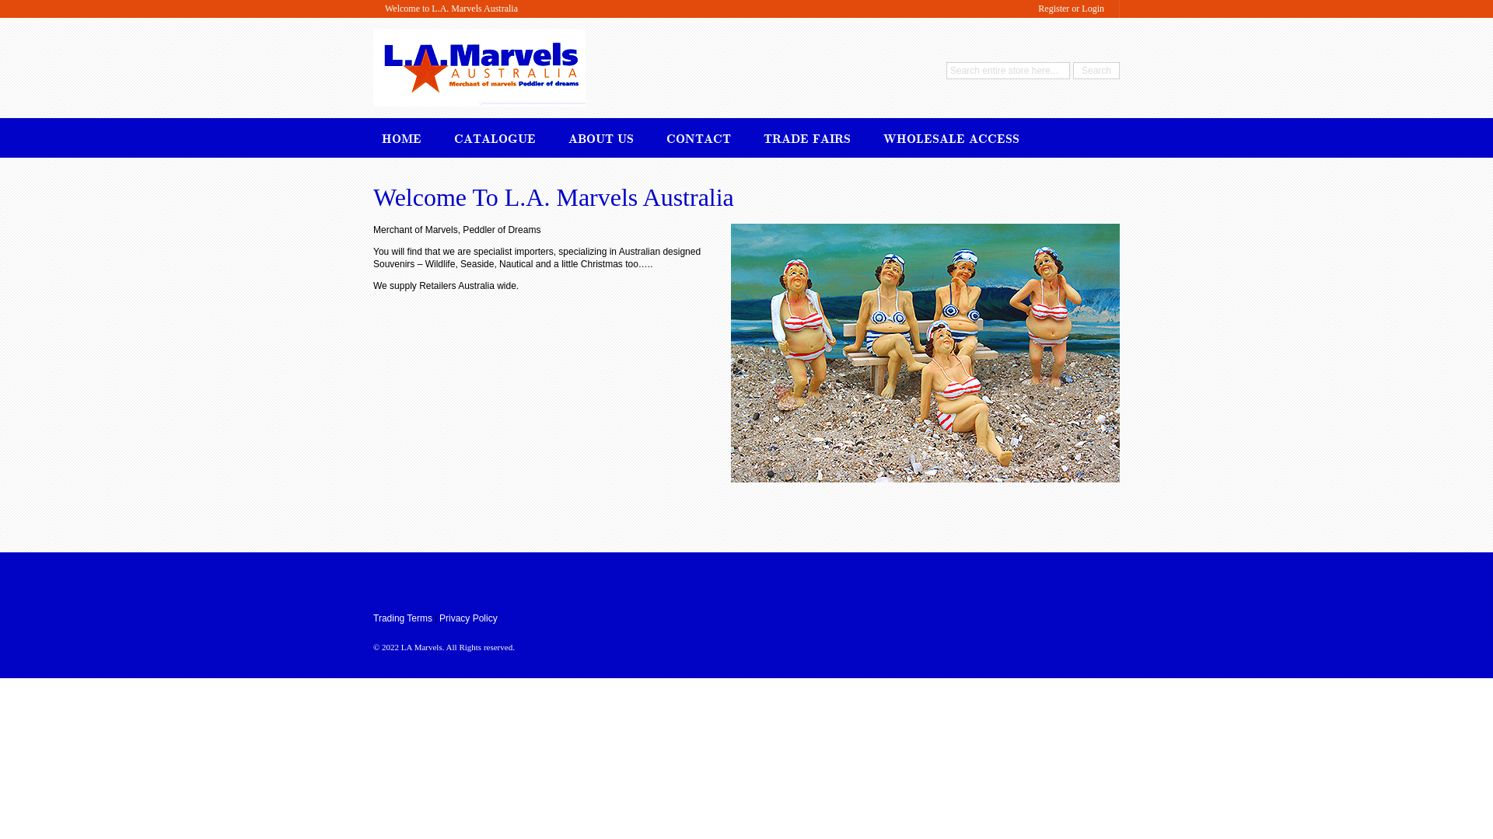 This screenshot has height=839, width=1493. I want to click on HOME, so click(401, 137).